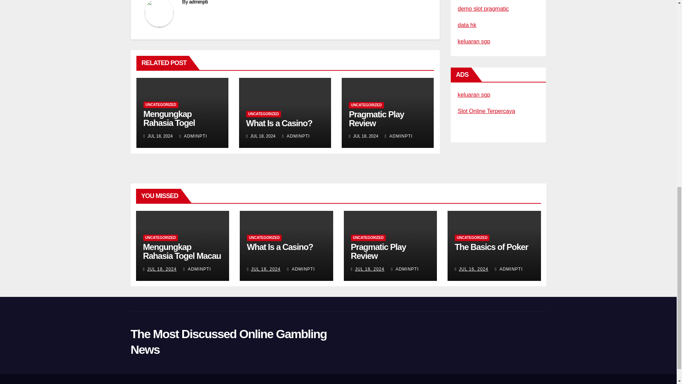  I want to click on Permalink to: The Basics of Poker, so click(491, 247).